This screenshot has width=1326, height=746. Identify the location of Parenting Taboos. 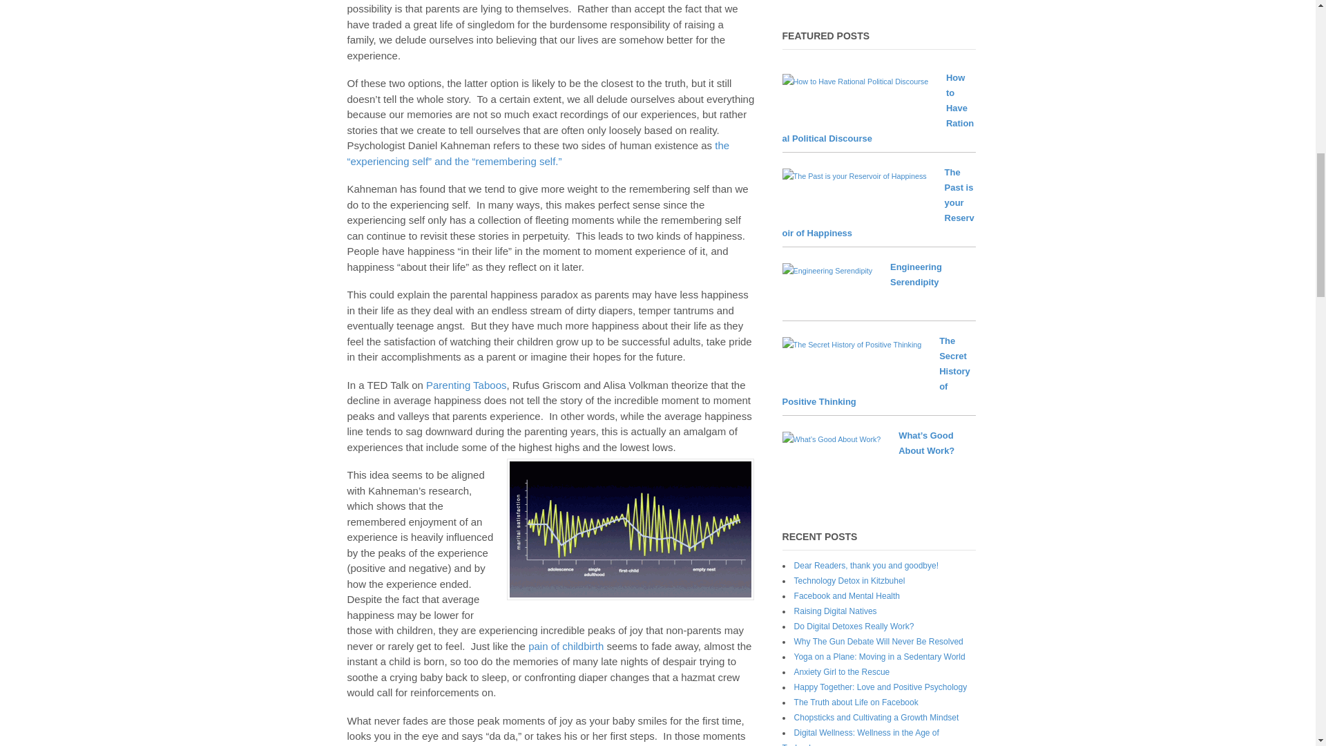
(465, 384).